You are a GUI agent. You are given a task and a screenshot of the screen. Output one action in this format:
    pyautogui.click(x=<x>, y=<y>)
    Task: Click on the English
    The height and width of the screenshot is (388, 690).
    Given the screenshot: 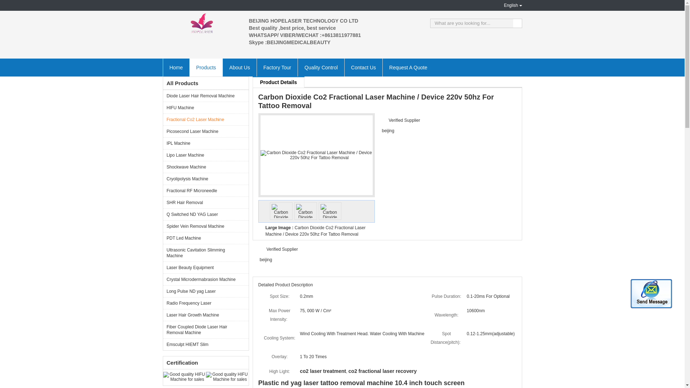 What is the action you would take?
    pyautogui.click(x=507, y=5)
    